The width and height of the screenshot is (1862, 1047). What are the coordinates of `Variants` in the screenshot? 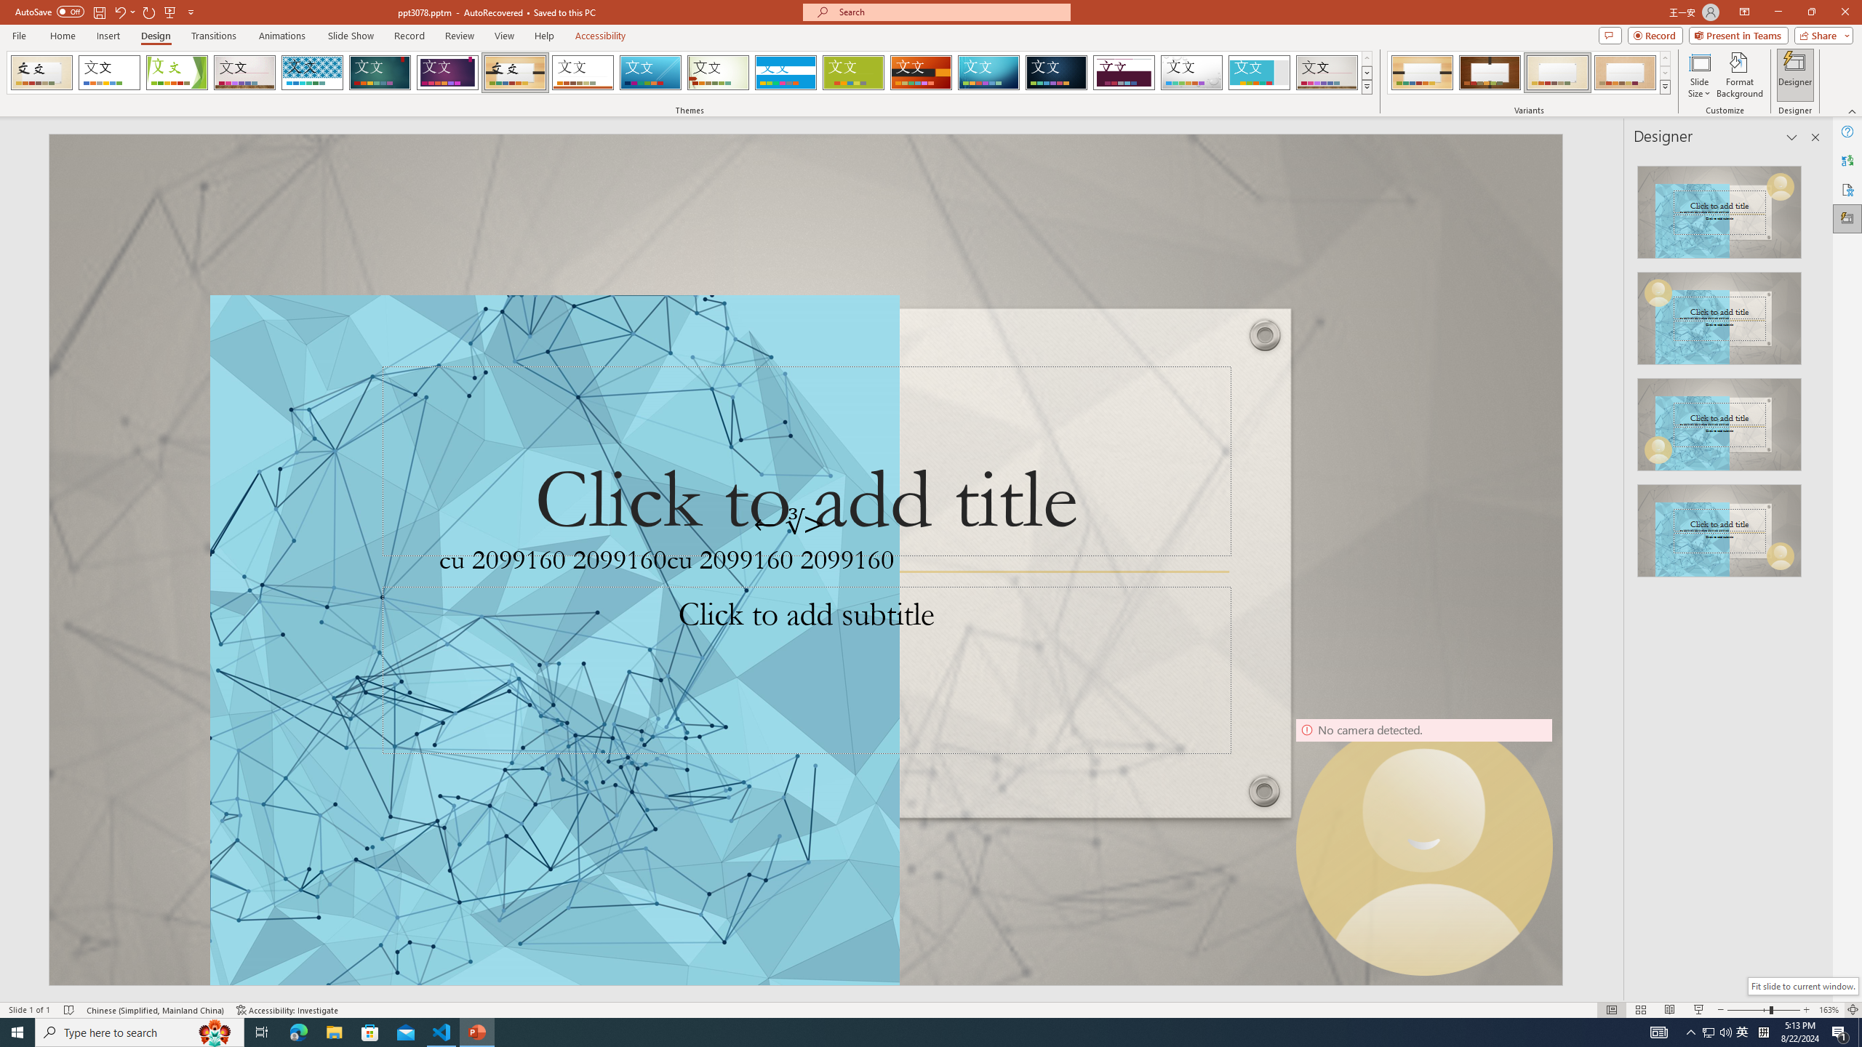 It's located at (1664, 87).